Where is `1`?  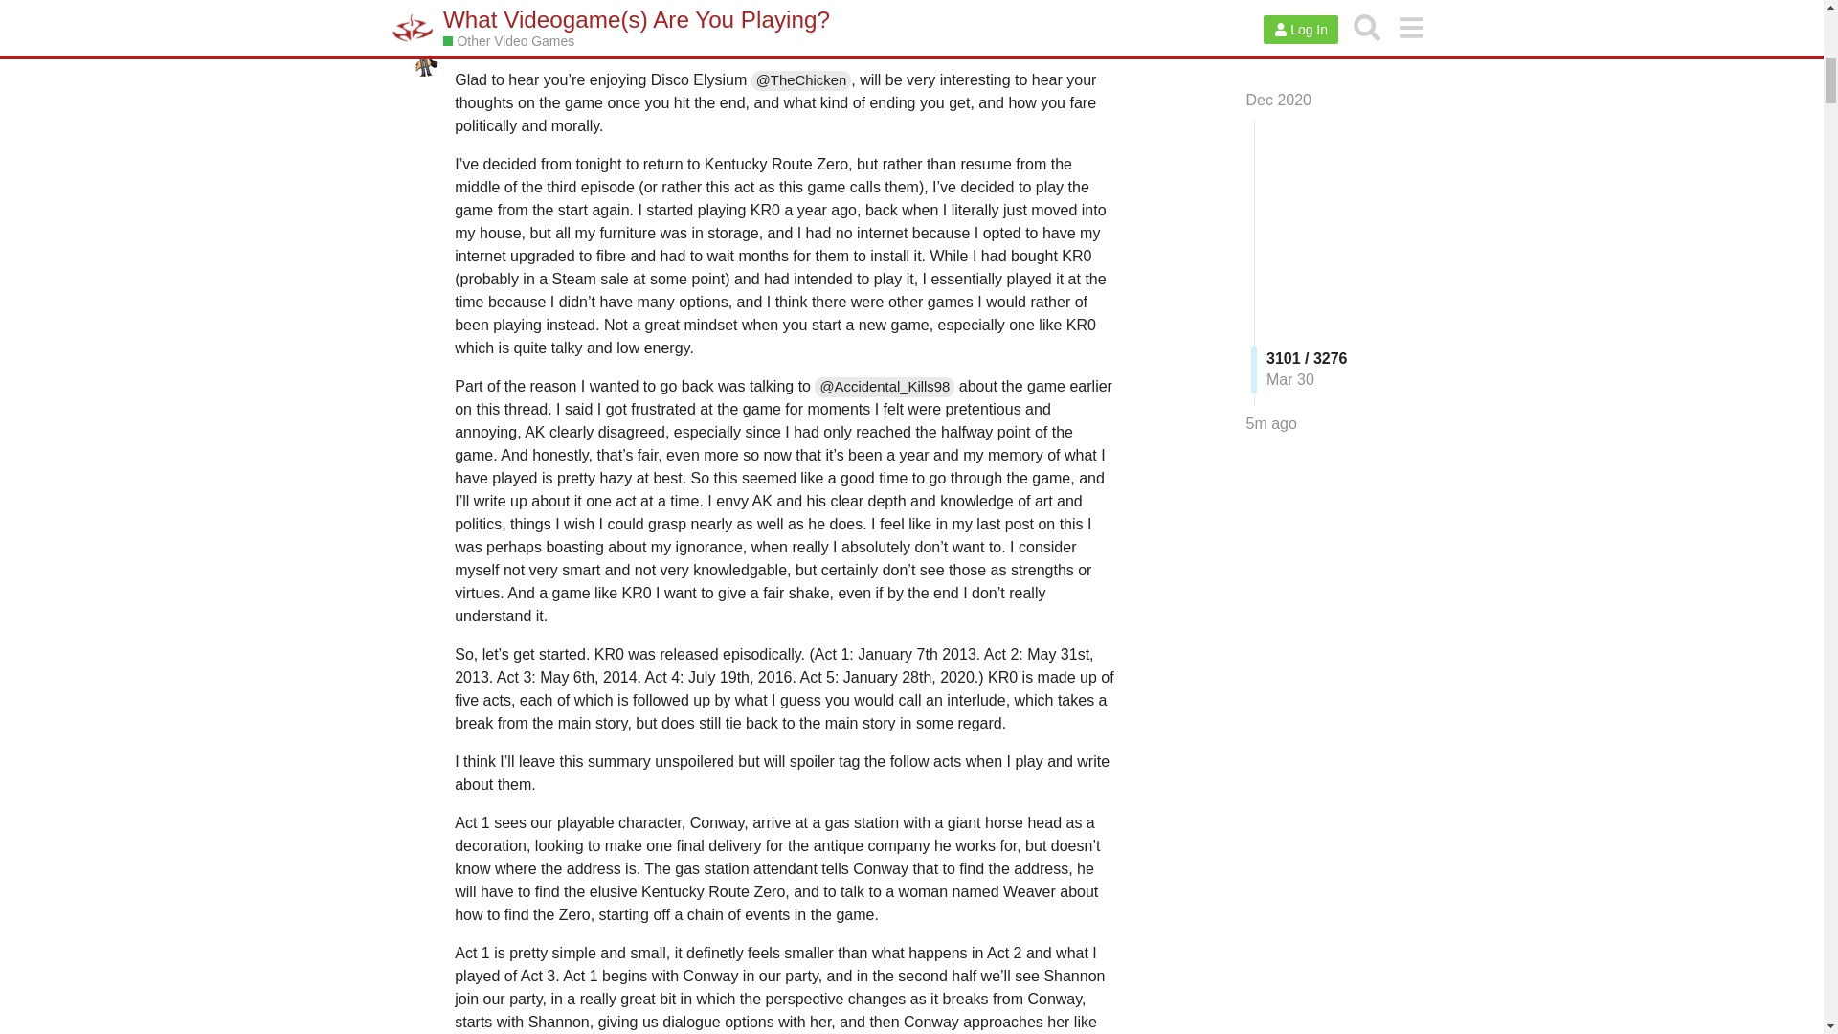
1 is located at coordinates (1041, 38).